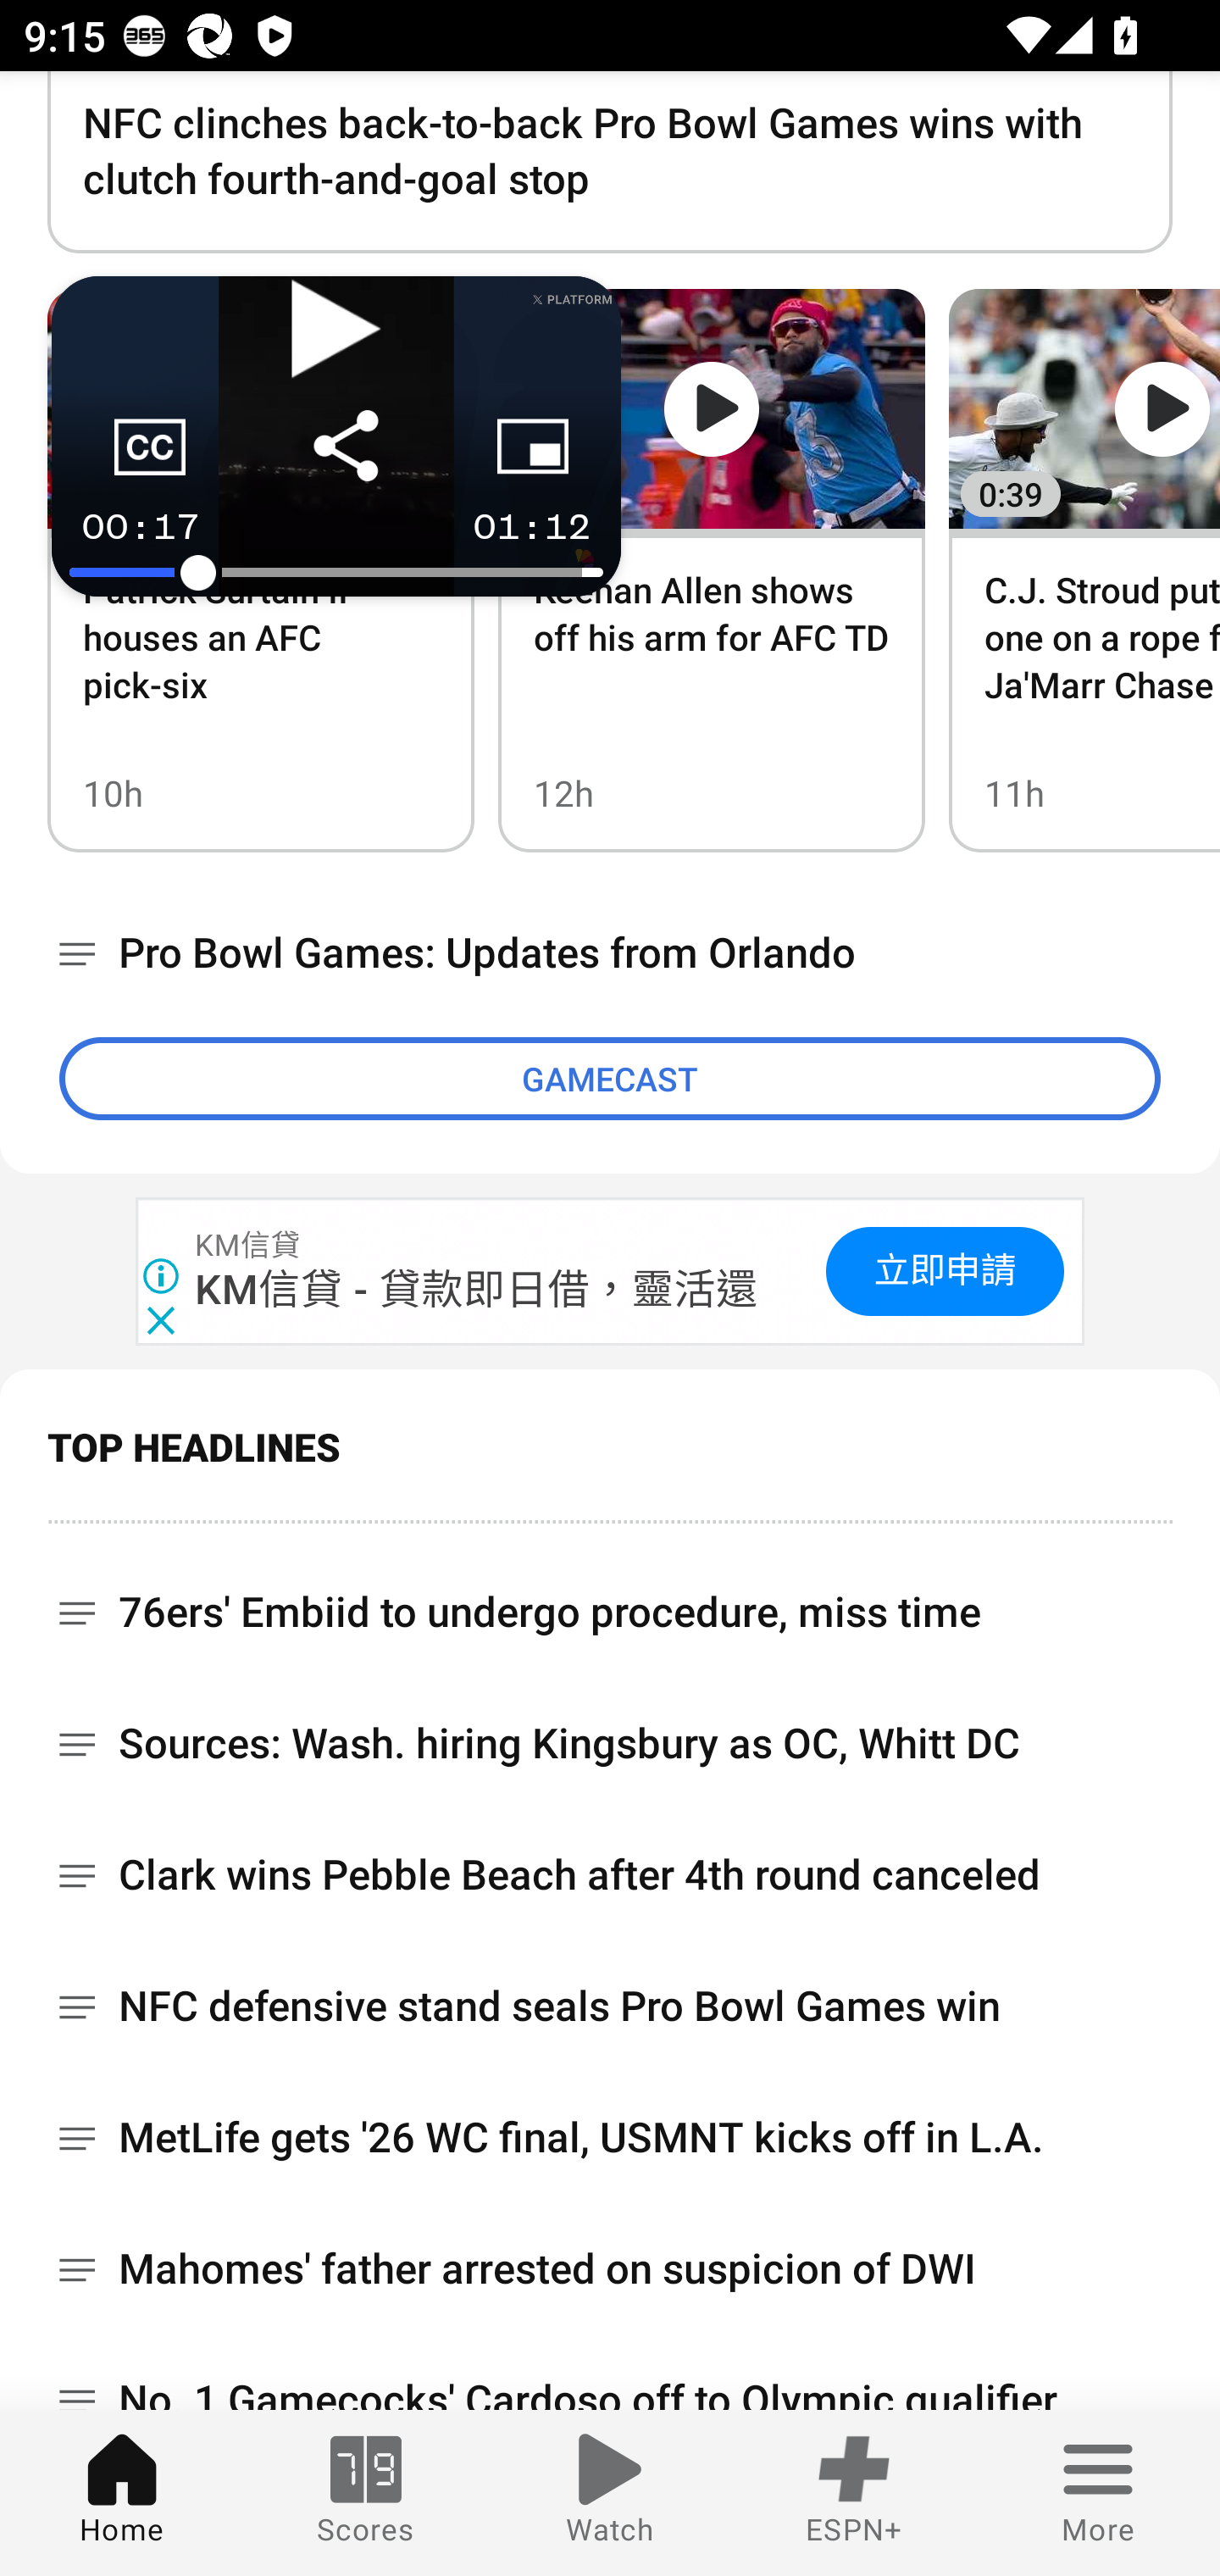 The height and width of the screenshot is (2576, 1220). What do you see at coordinates (945, 1271) in the screenshot?
I see `立即申請` at bounding box center [945, 1271].